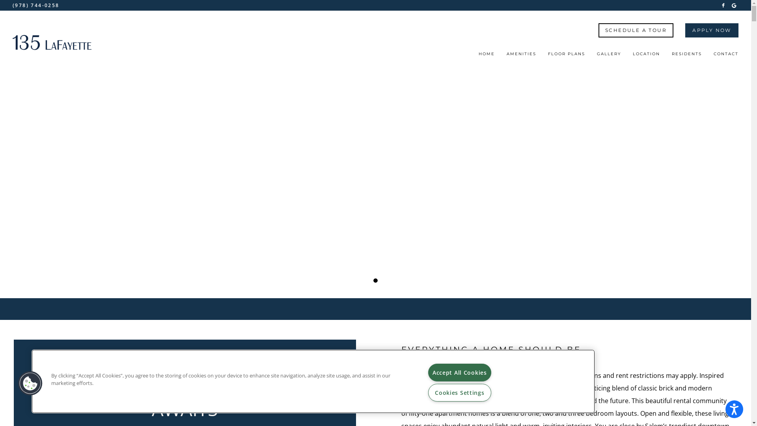 The image size is (757, 426). Describe the element at coordinates (636, 30) in the screenshot. I see `SCHEDULE A TOUR` at that location.